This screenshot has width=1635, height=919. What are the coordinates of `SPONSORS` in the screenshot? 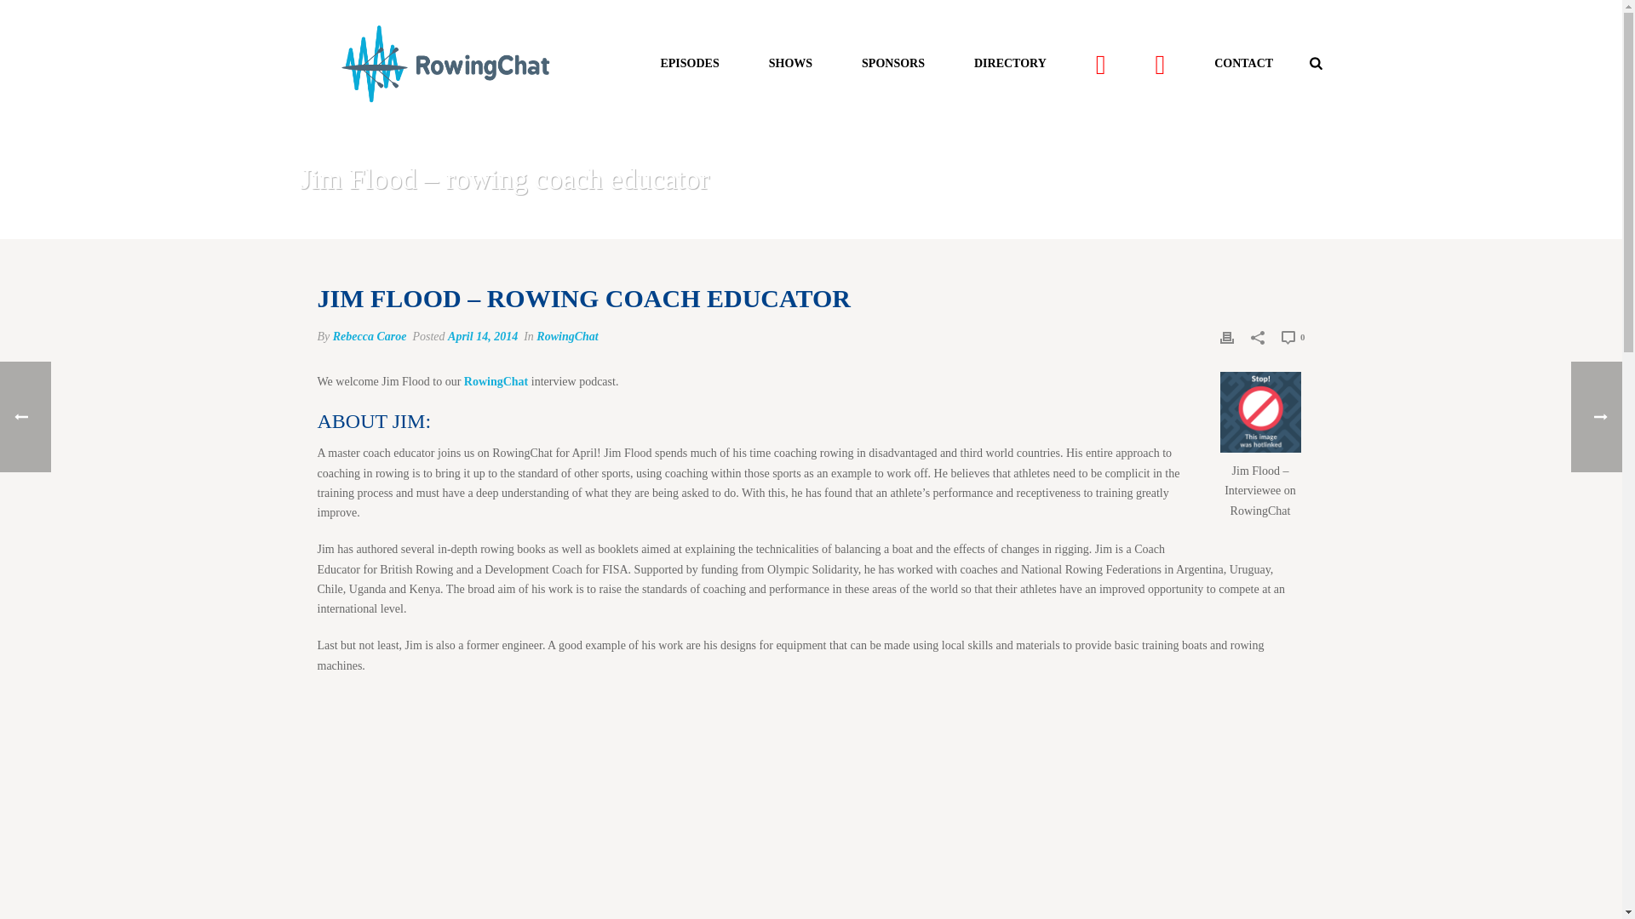 It's located at (892, 63).